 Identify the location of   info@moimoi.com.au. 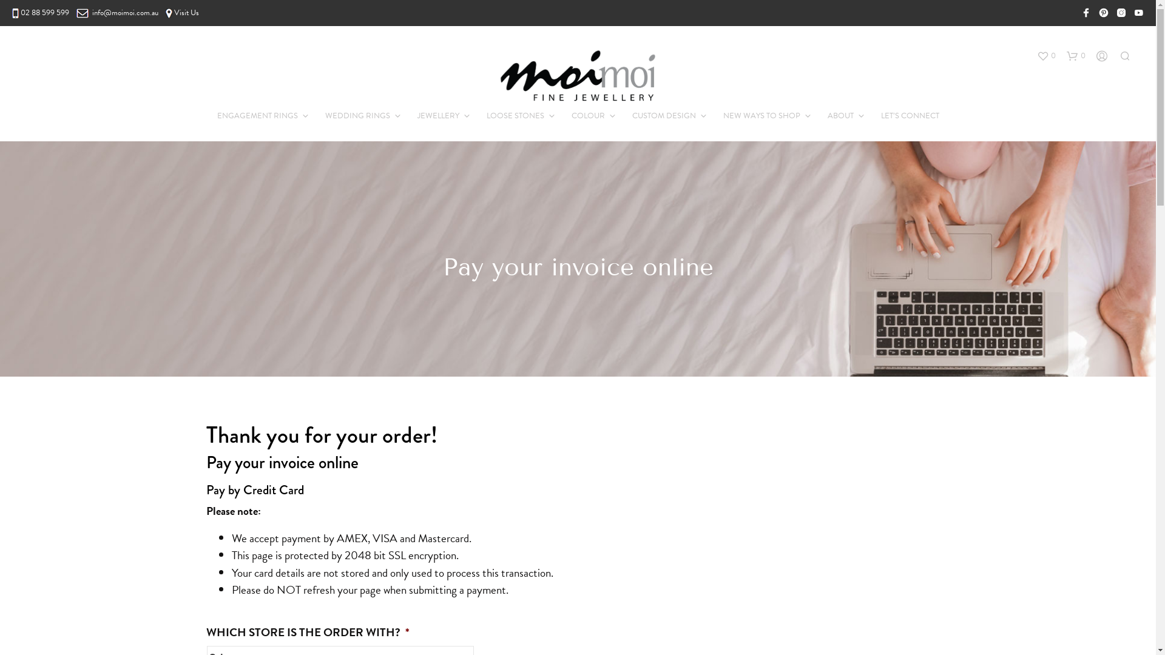
(118, 13).